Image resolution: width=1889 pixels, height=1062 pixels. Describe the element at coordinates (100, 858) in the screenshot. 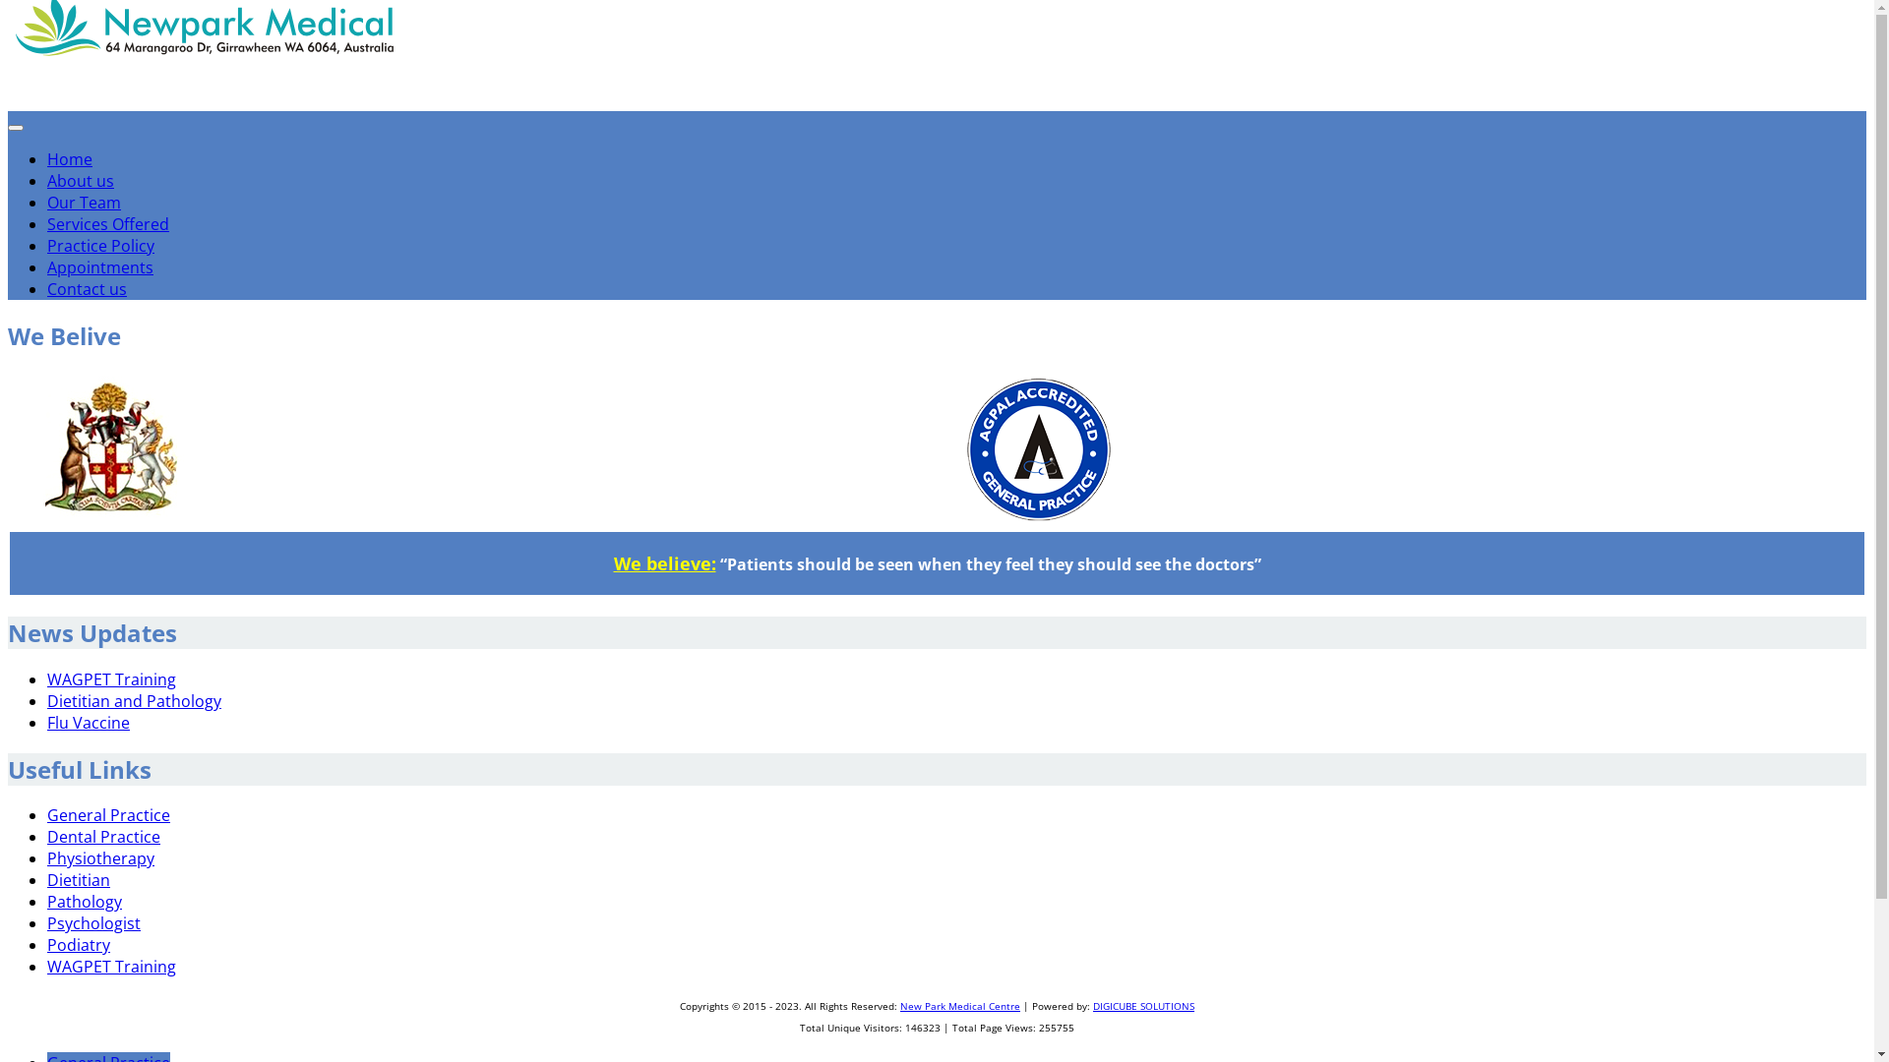

I see `Physiotherapy` at that location.